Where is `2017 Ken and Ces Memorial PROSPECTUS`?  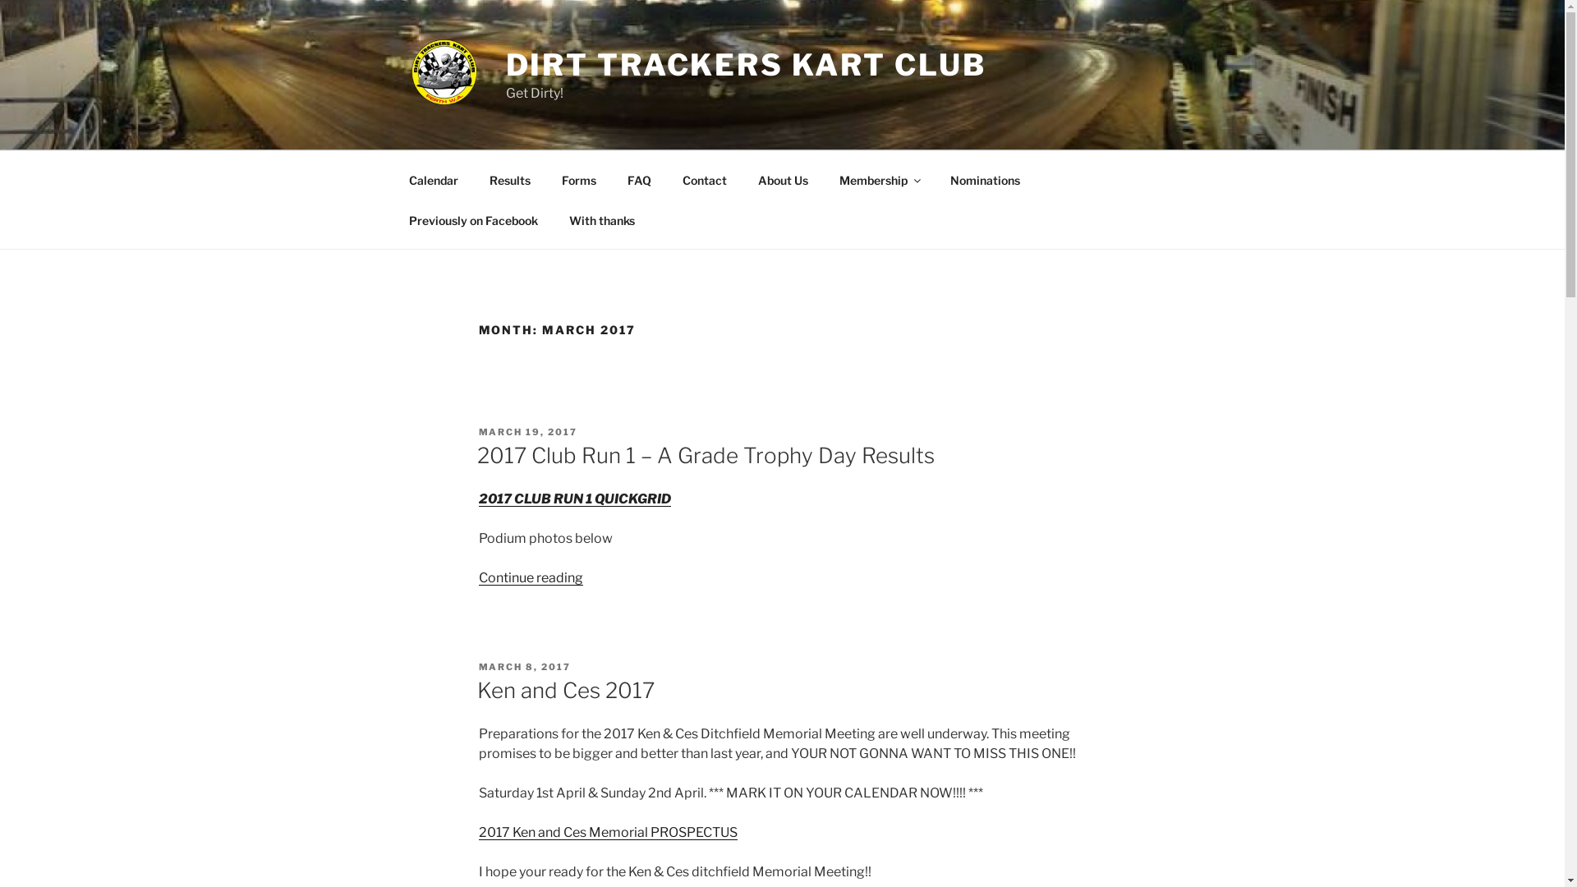 2017 Ken and Ces Memorial PROSPECTUS is located at coordinates (608, 833).